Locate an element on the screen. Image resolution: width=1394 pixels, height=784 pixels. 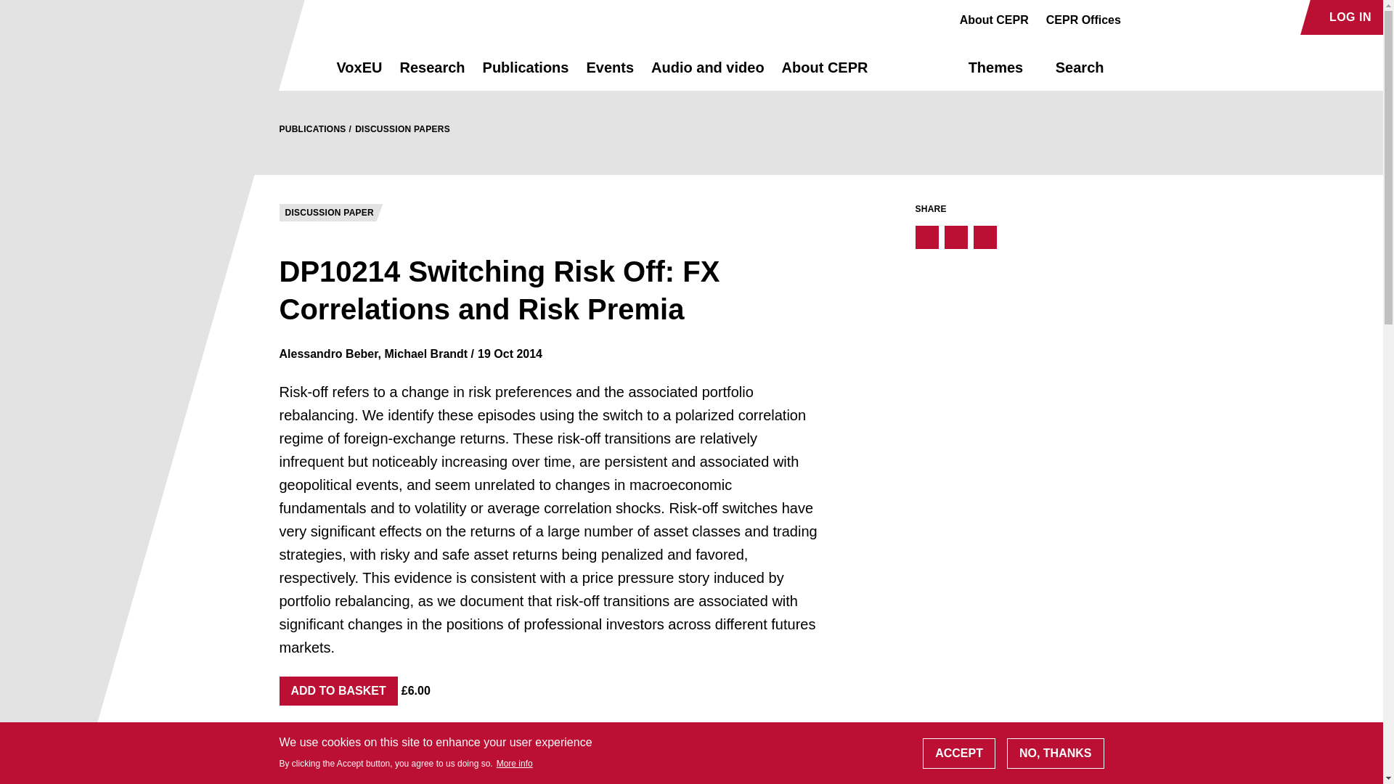
Audio and video is located at coordinates (707, 74).